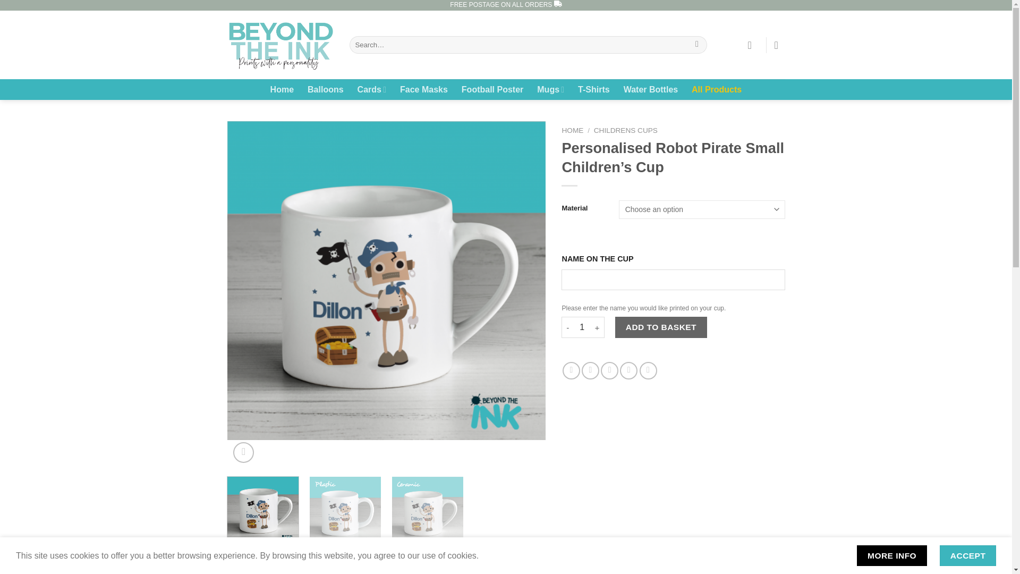 The image size is (1020, 574). Describe the element at coordinates (326, 89) in the screenshot. I see `Balloons` at that location.